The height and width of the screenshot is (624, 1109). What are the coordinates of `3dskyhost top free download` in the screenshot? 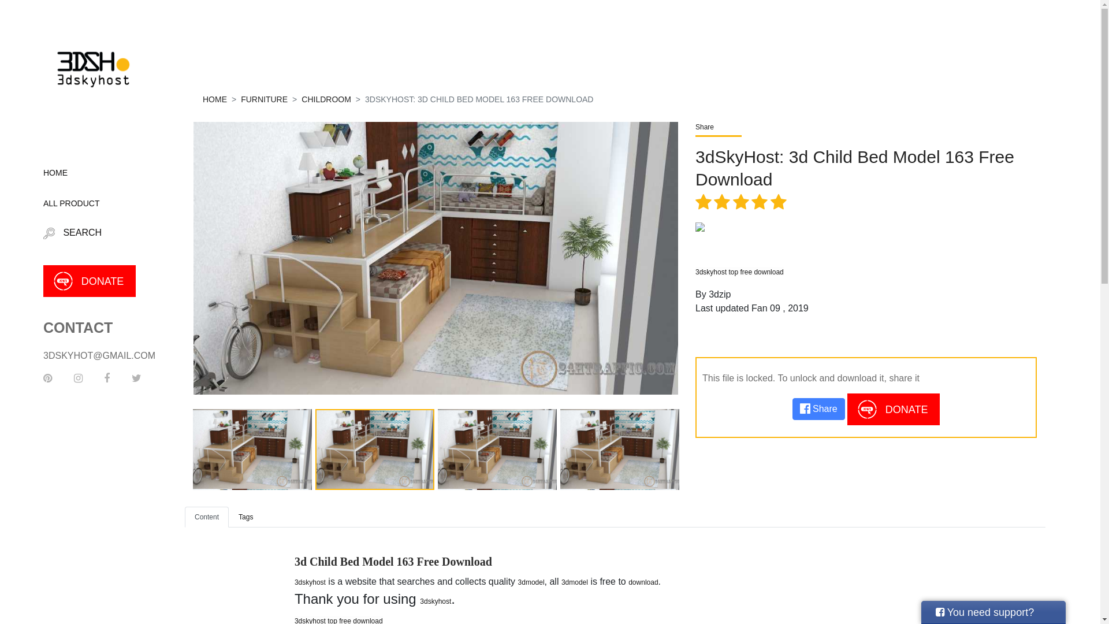 It's located at (739, 272).